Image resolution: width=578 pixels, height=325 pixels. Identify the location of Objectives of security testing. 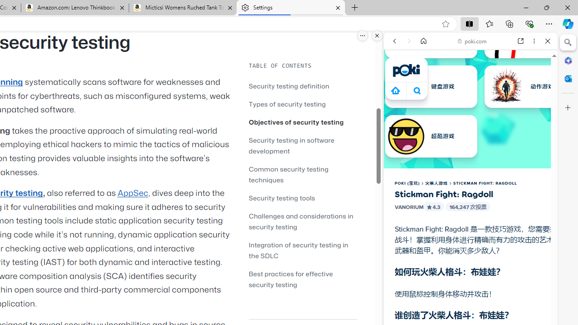
(303, 122).